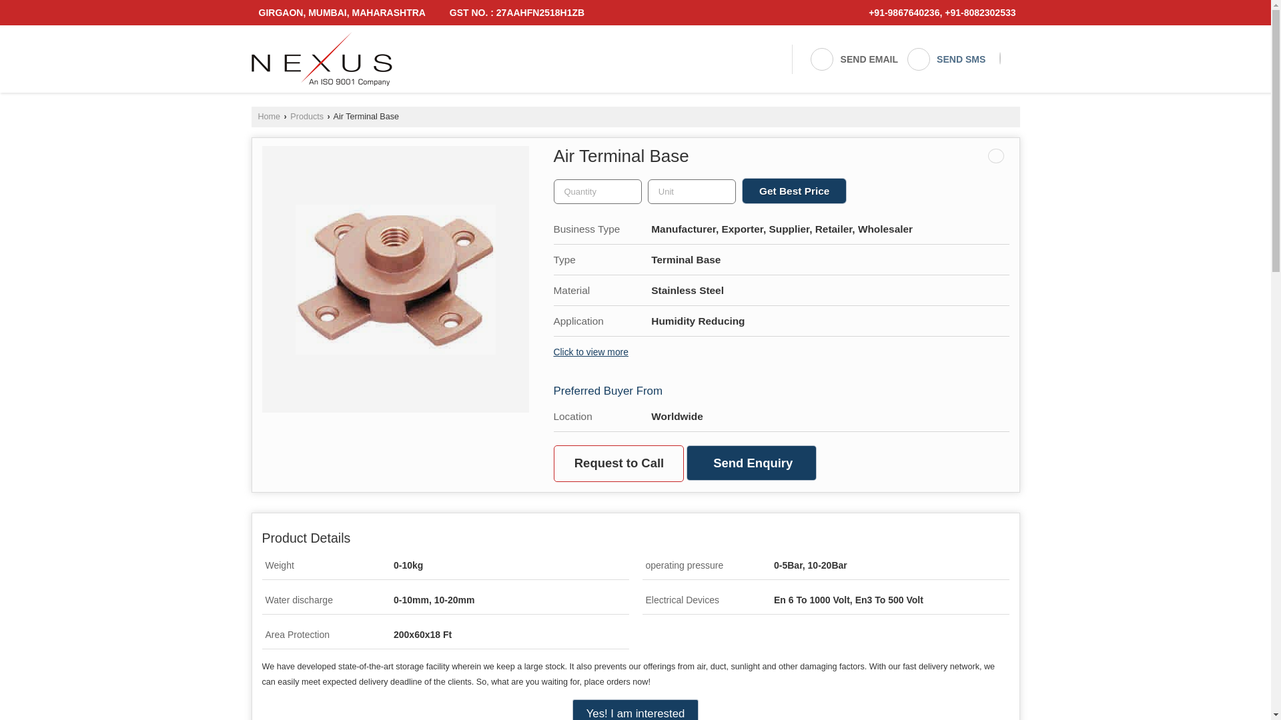 This screenshot has height=720, width=1281. What do you see at coordinates (268, 117) in the screenshot?
I see `Home` at bounding box center [268, 117].